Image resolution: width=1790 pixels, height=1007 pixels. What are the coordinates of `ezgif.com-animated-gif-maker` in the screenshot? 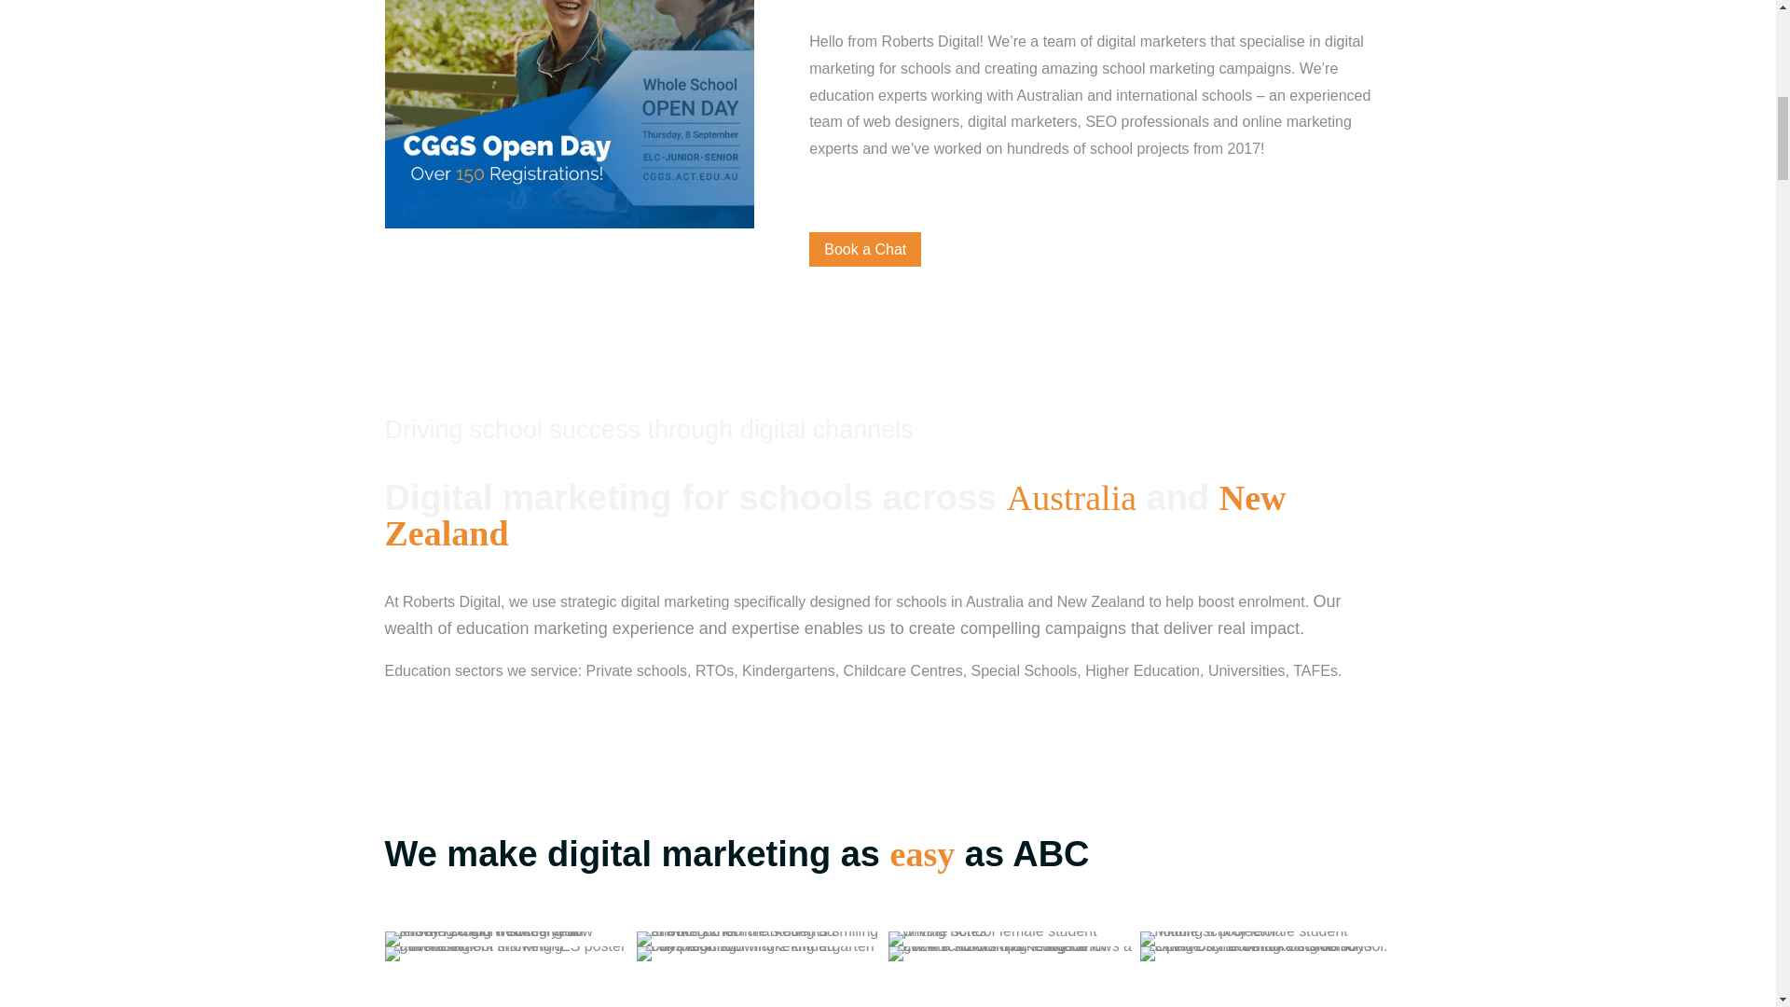 It's located at (569, 114).